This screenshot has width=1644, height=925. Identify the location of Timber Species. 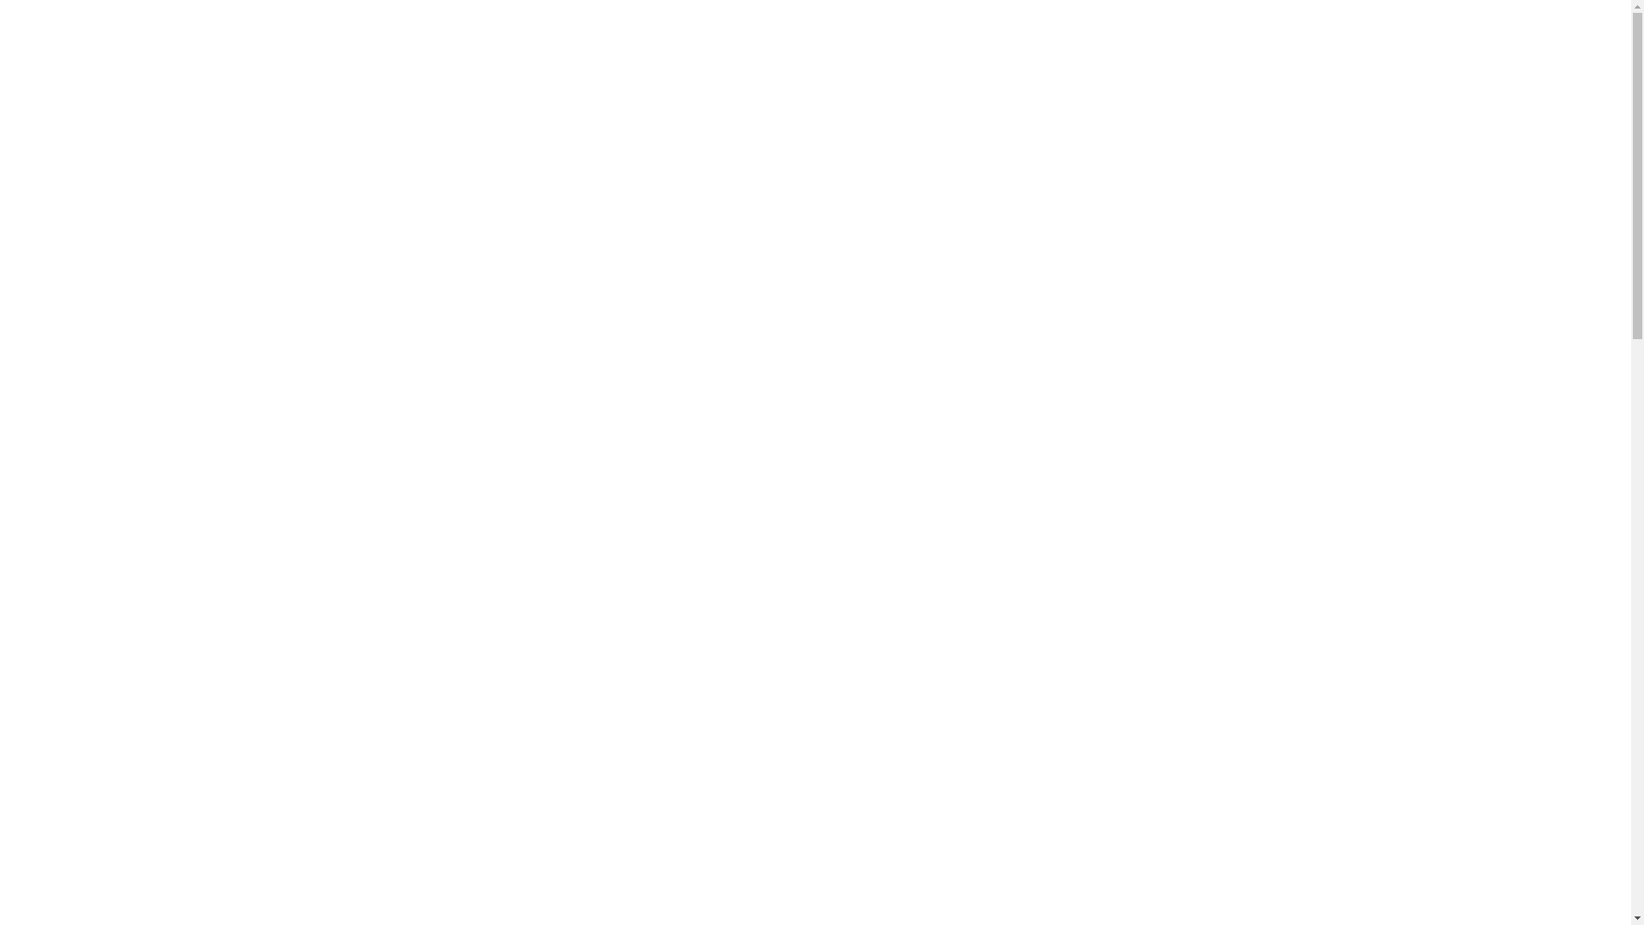
(82, 303).